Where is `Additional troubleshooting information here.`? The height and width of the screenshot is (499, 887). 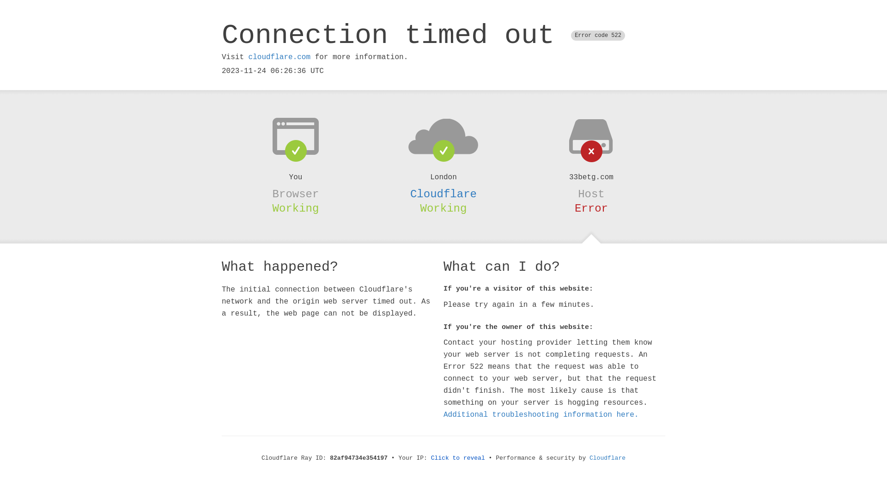
Additional troubleshooting information here. is located at coordinates (541, 415).